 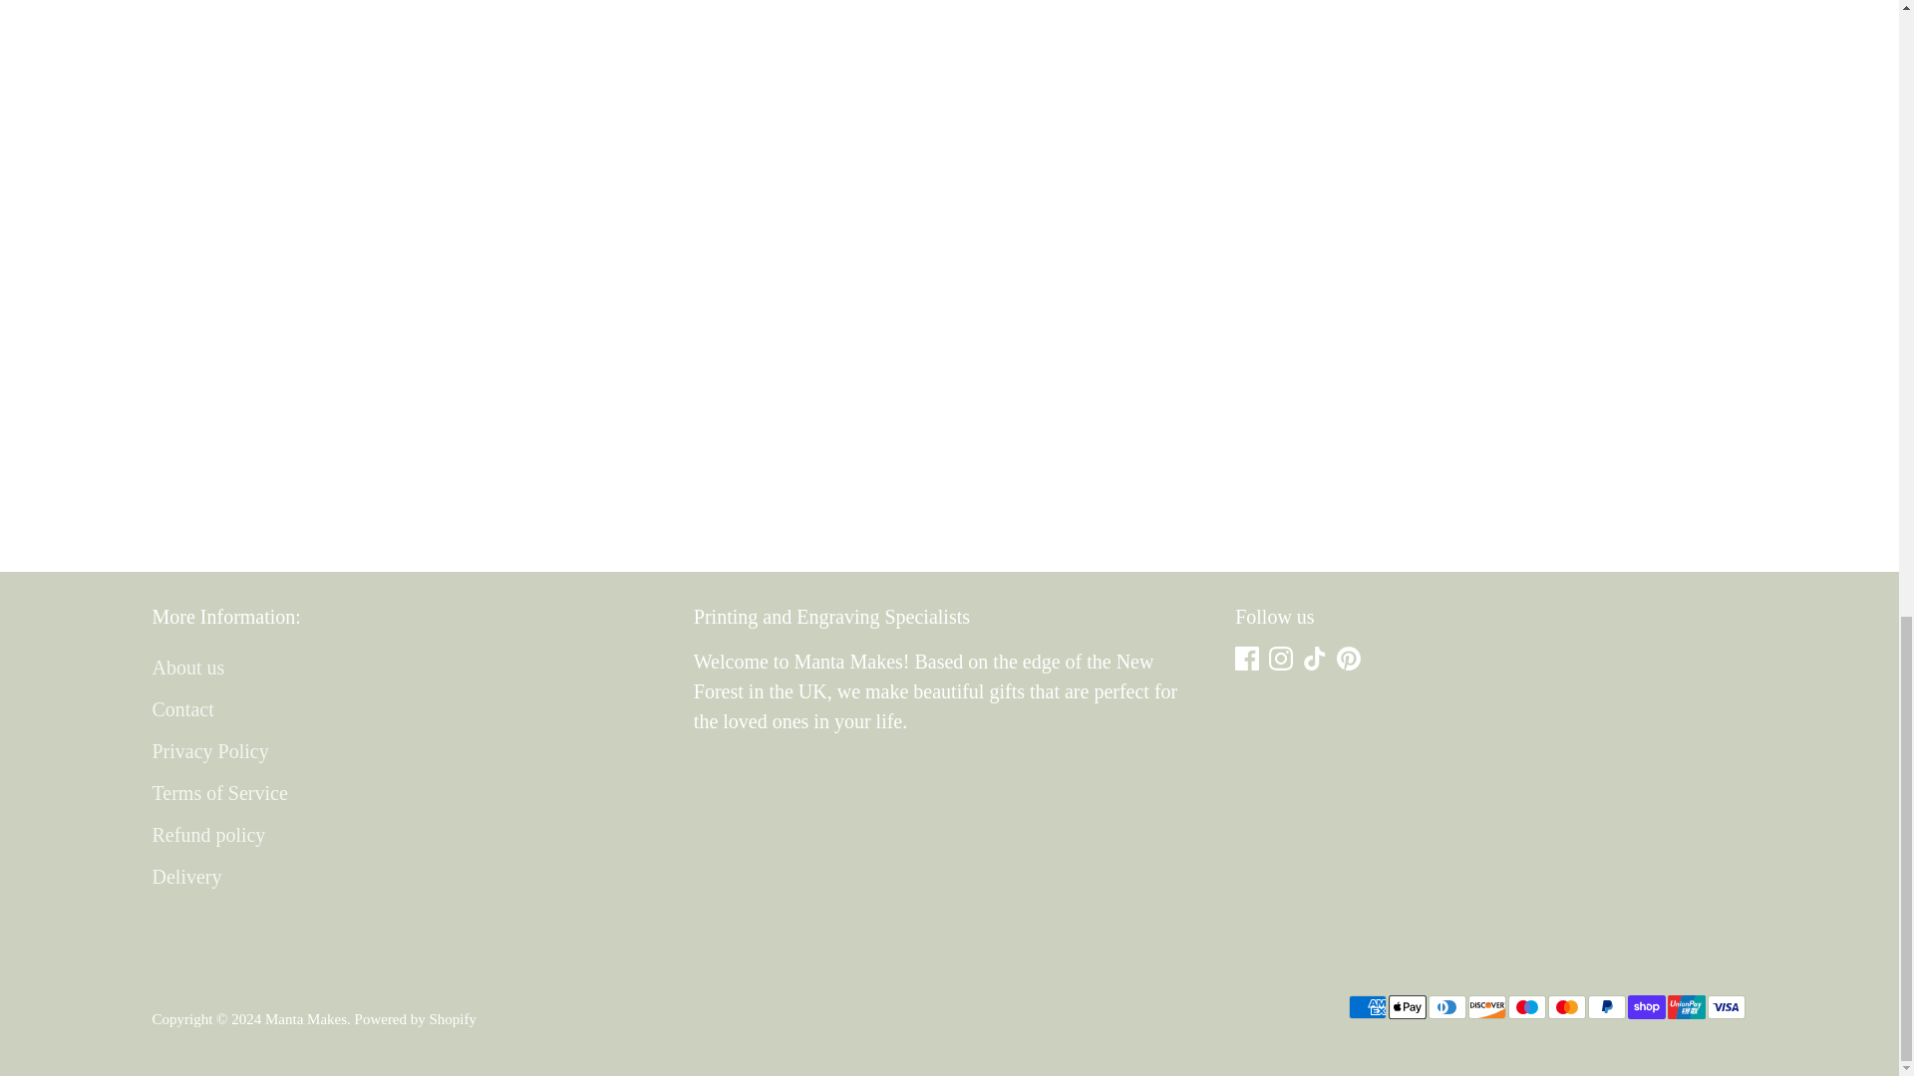 I want to click on Discover, so click(x=1485, y=1006).